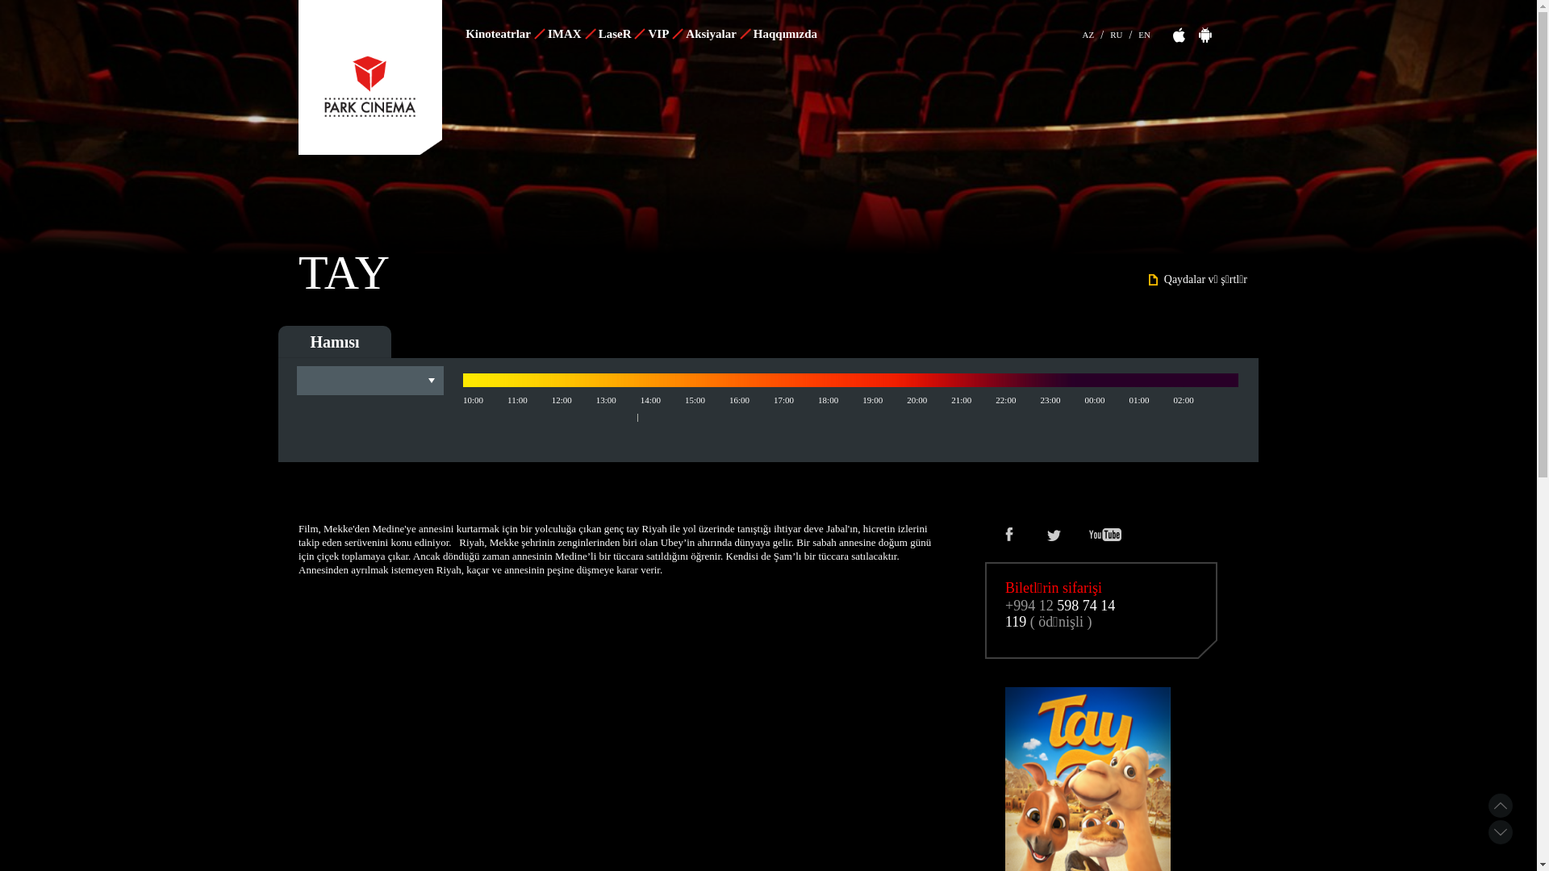 The width and height of the screenshot is (1549, 871). Describe the element at coordinates (571, 34) in the screenshot. I see `IMAX` at that location.